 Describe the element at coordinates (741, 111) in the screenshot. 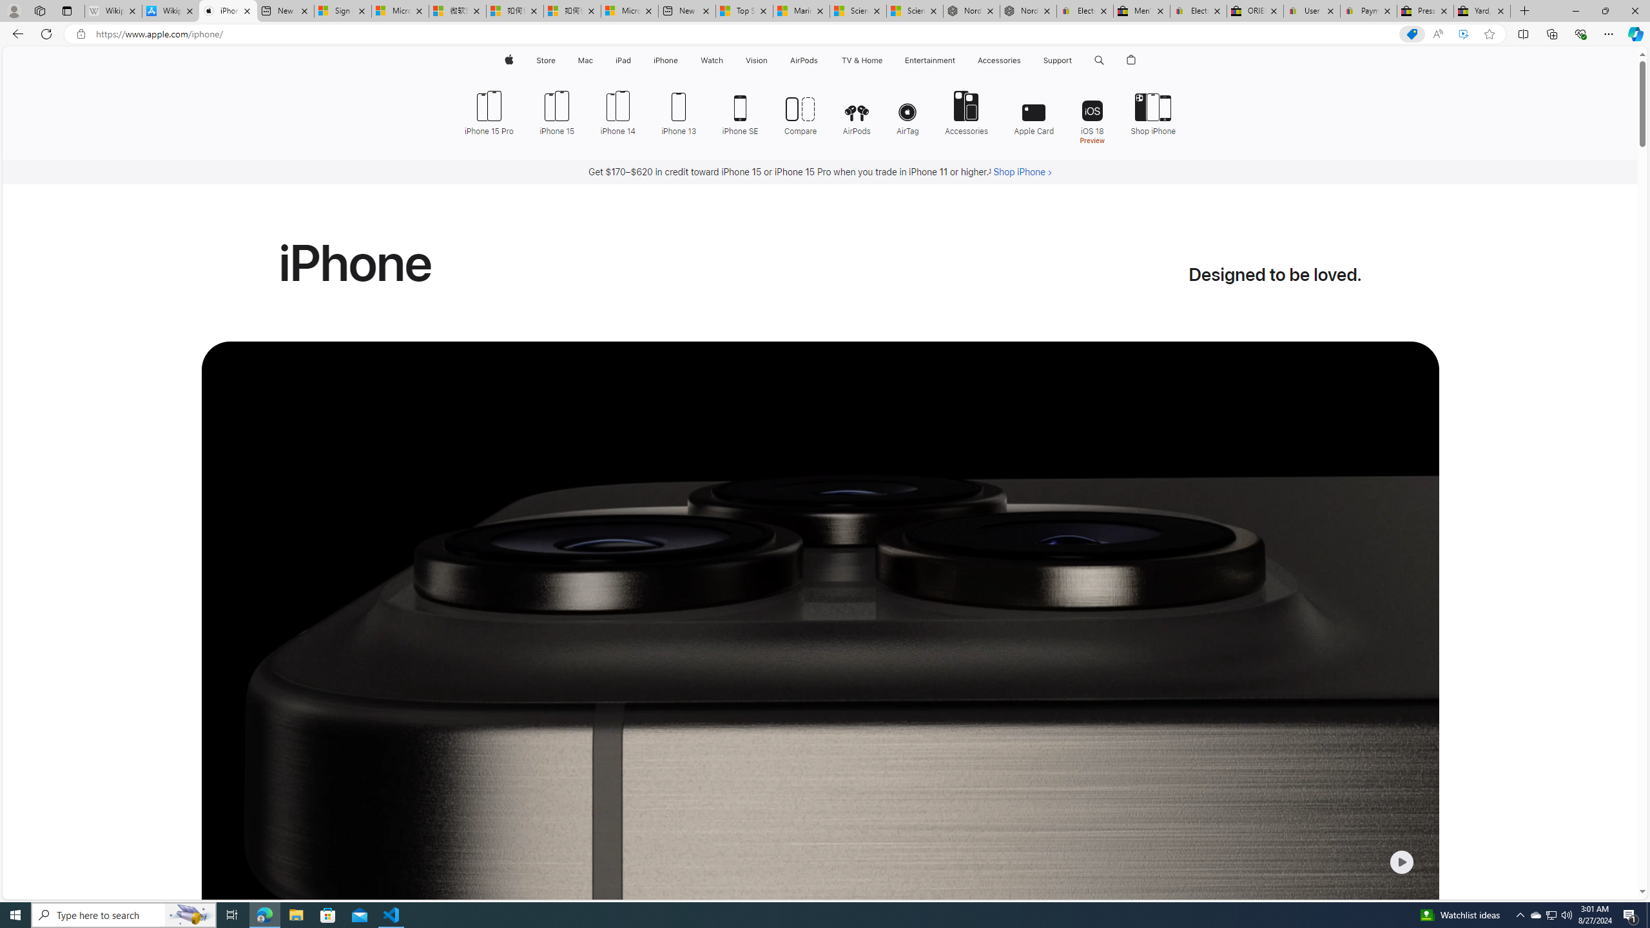

I see `iPhone SE` at that location.